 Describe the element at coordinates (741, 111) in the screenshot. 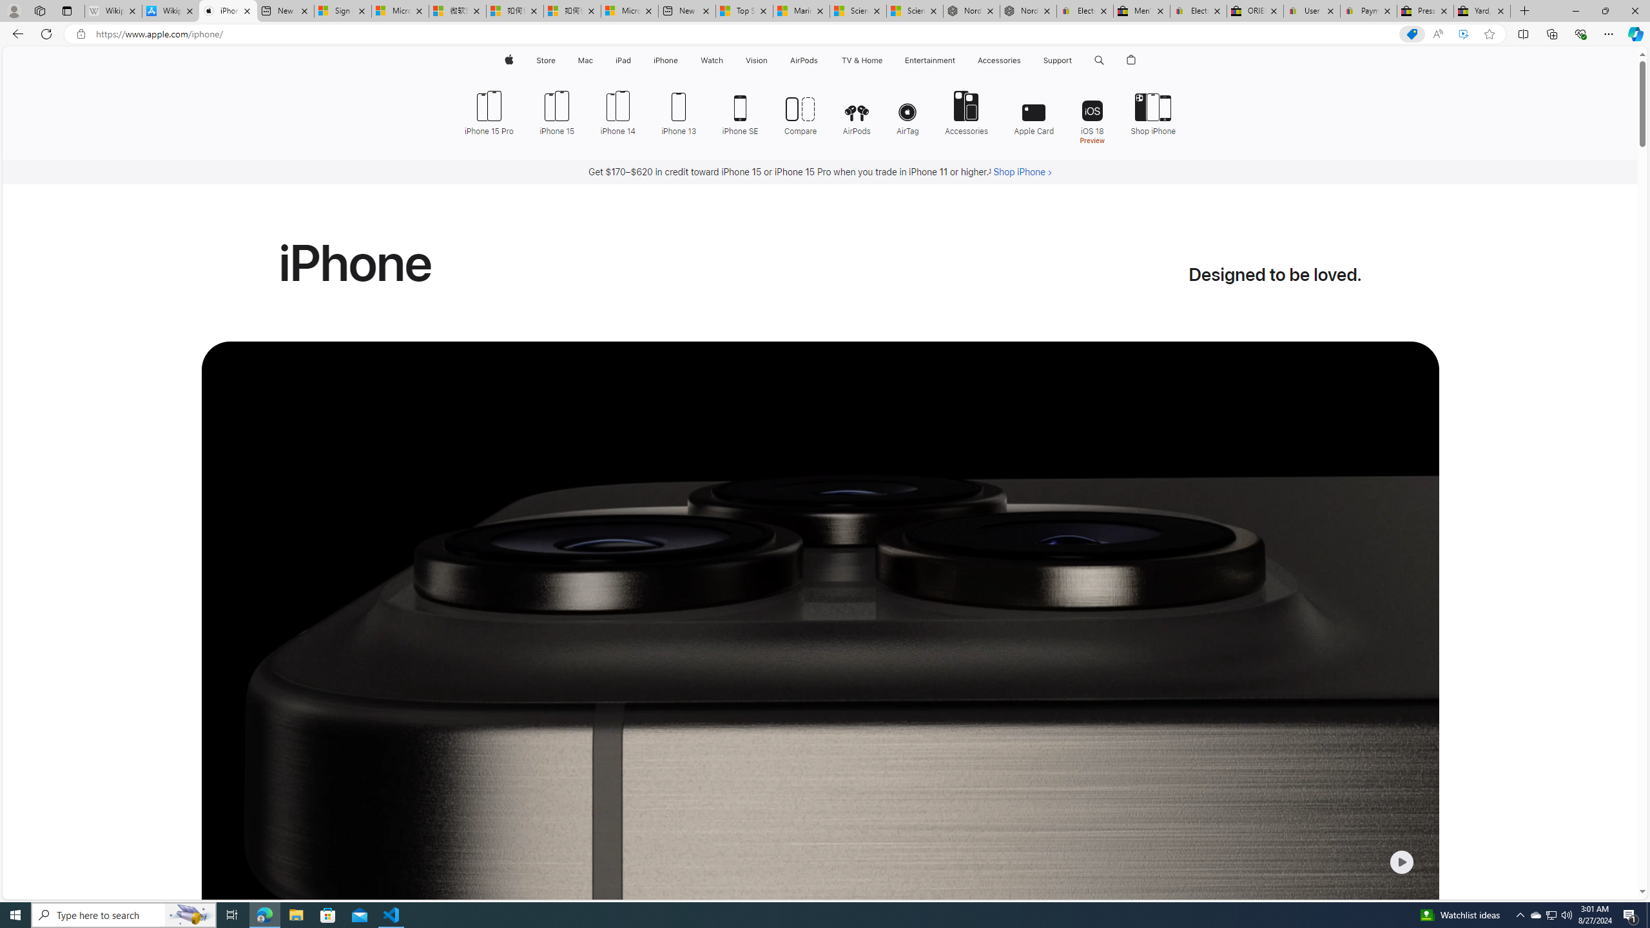

I see `iPhone SE` at that location.